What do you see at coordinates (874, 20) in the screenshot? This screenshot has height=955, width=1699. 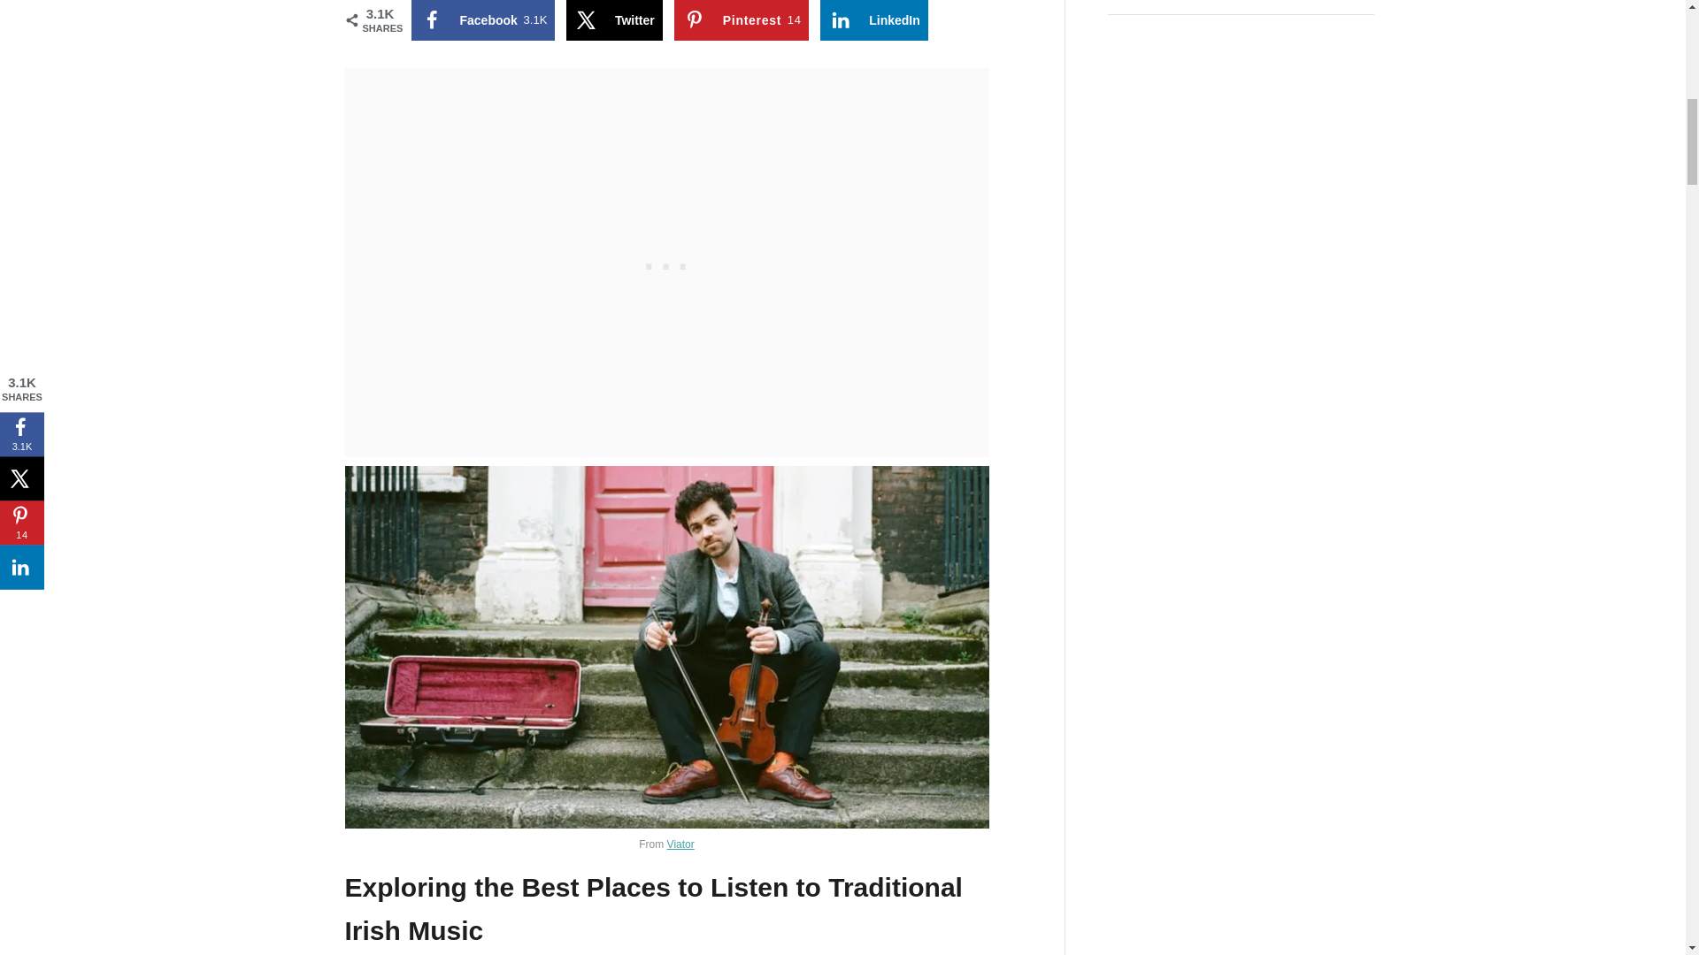 I see `Twitter` at bounding box center [874, 20].